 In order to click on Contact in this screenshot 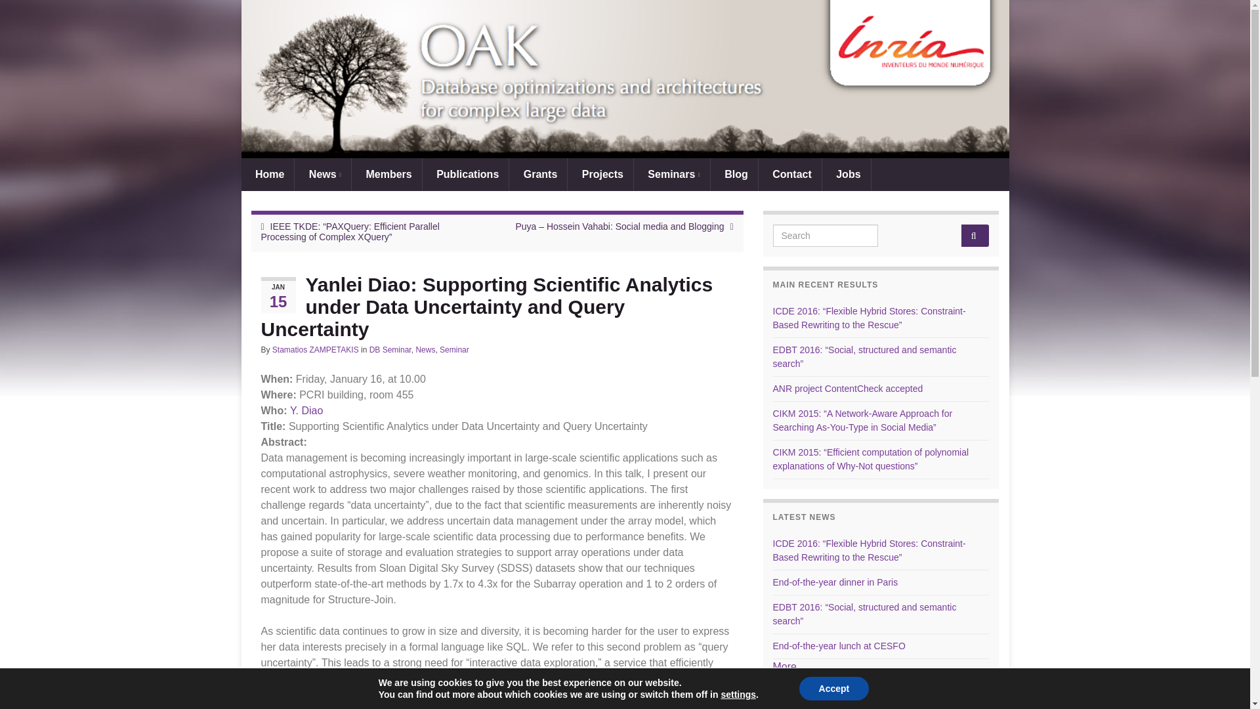, I will do `click(789, 174)`.